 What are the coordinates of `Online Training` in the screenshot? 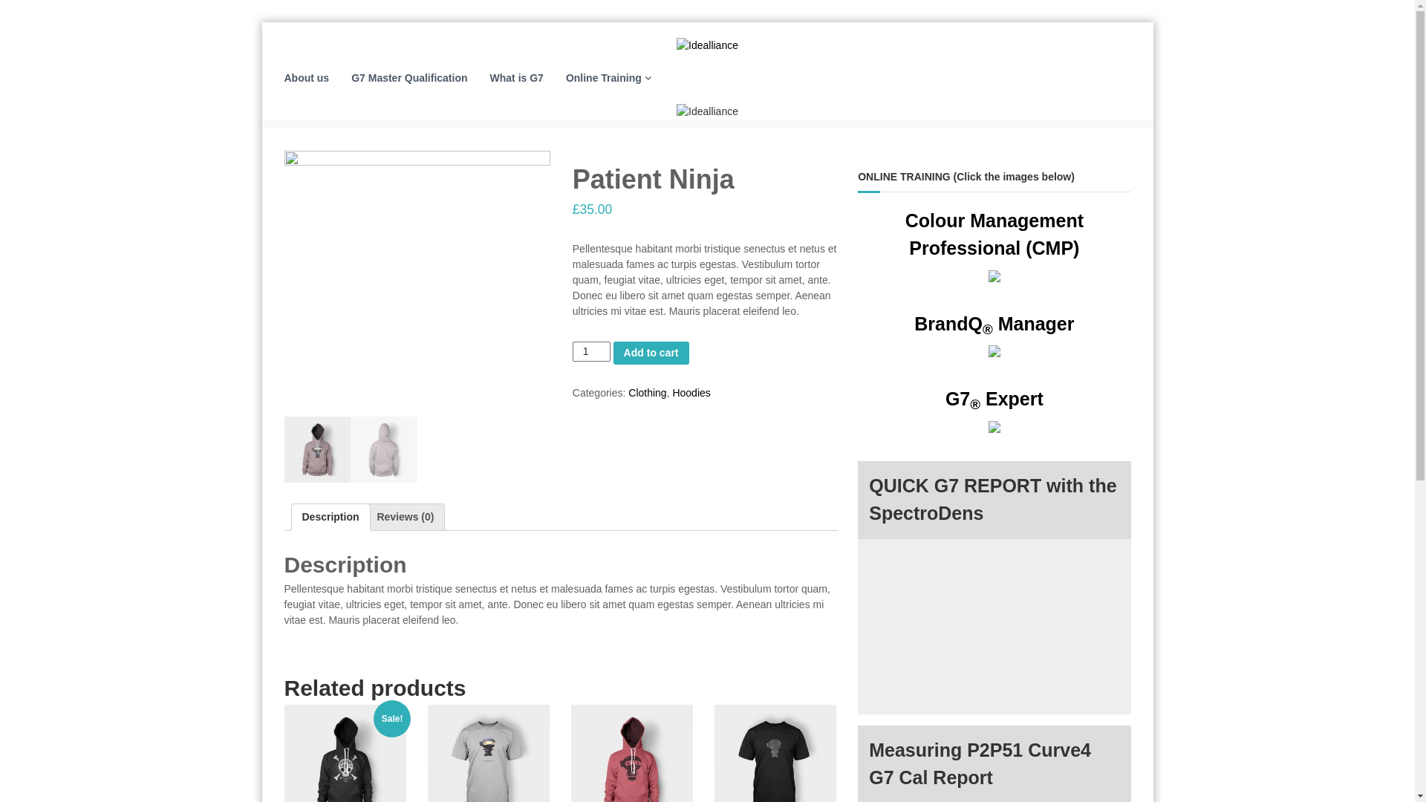 It's located at (604, 78).